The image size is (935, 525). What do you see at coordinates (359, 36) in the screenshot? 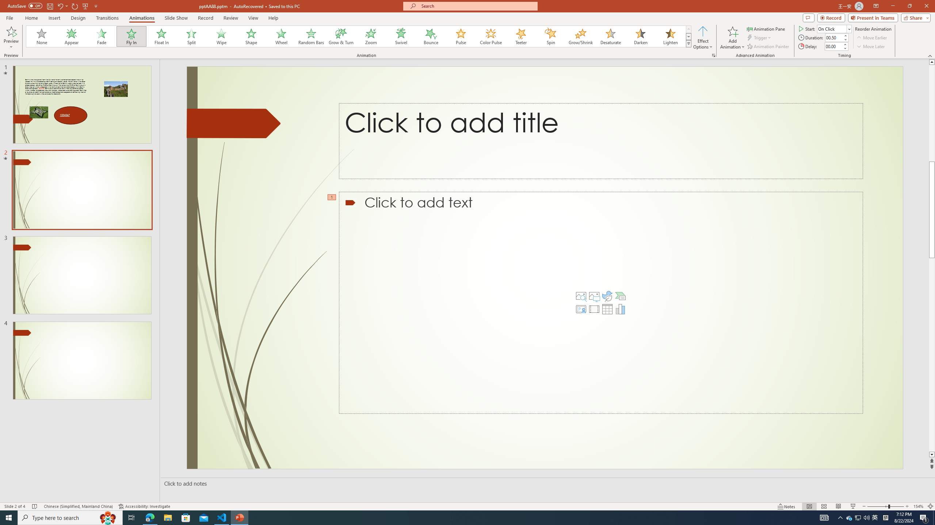
I see `AutomationID: AnimationGallery` at bounding box center [359, 36].